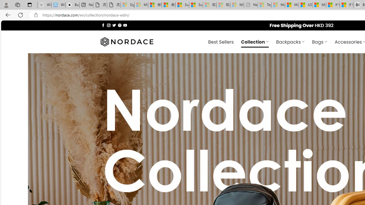  Describe the element at coordinates (264, 5) in the screenshot. I see `Top Stories - MSN - Sleeping` at that location.